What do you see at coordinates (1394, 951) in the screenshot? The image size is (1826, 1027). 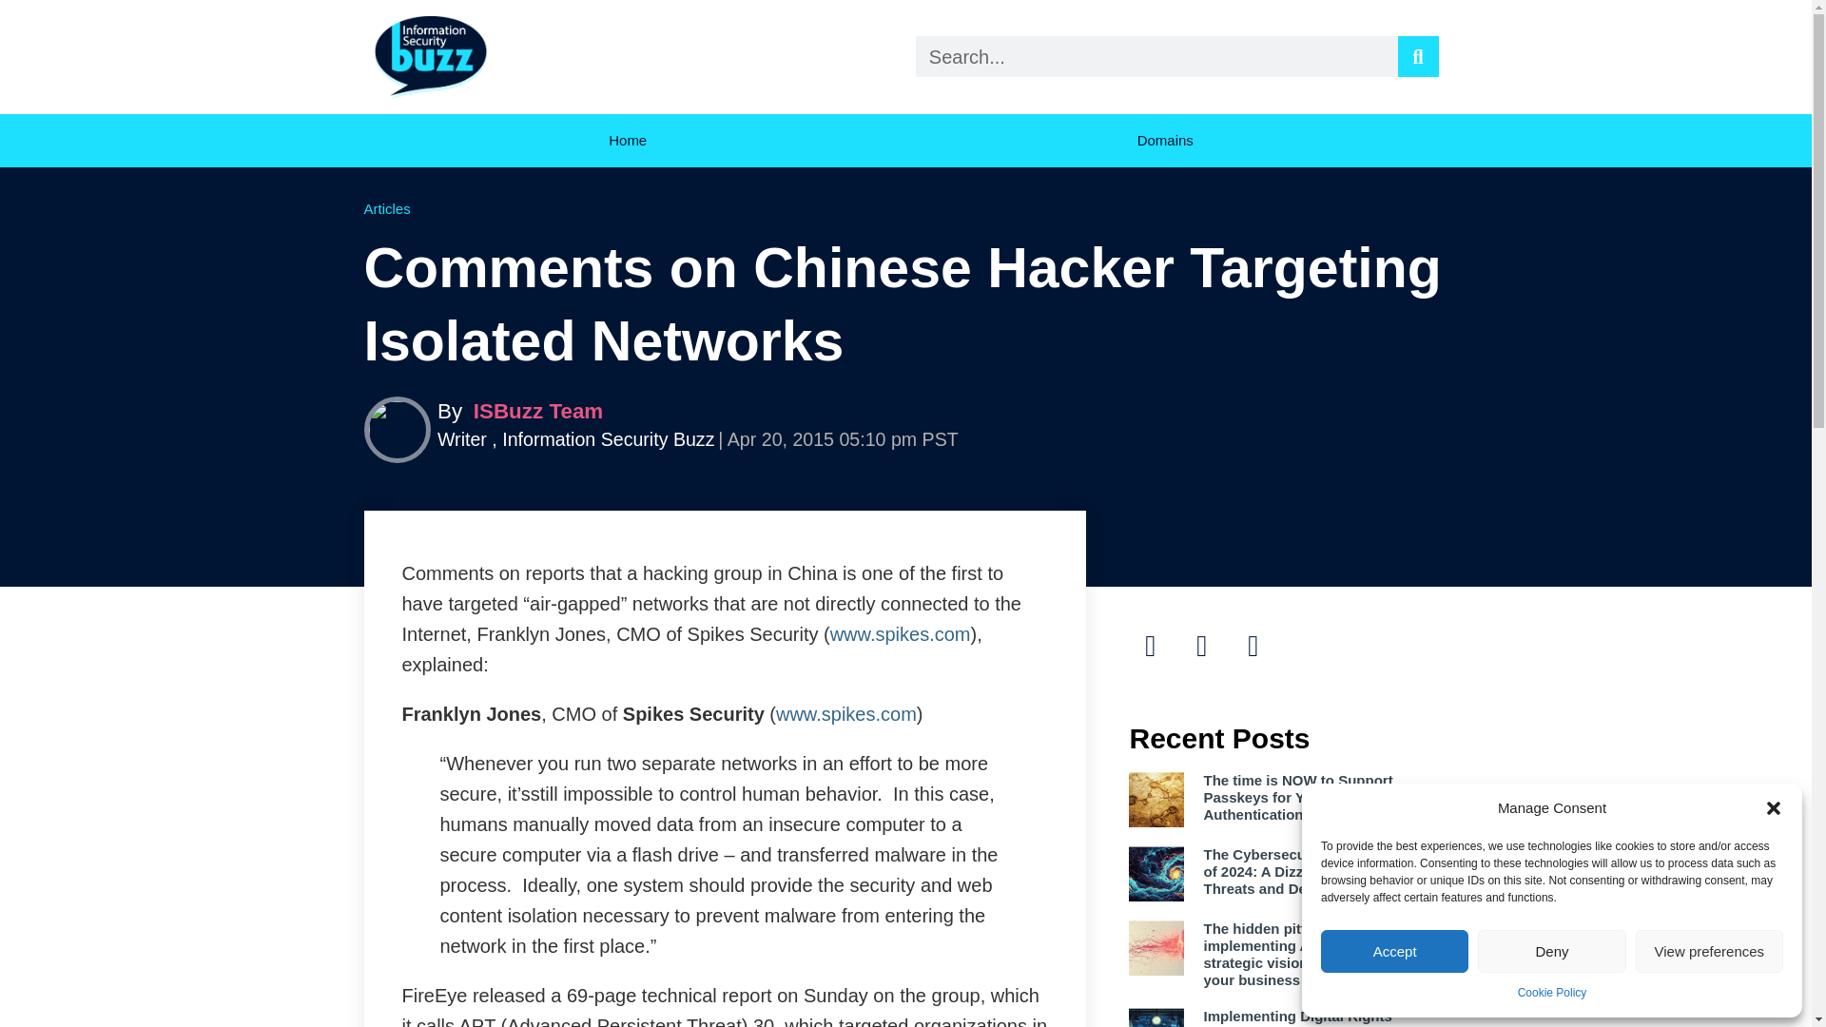 I see `Accept` at bounding box center [1394, 951].